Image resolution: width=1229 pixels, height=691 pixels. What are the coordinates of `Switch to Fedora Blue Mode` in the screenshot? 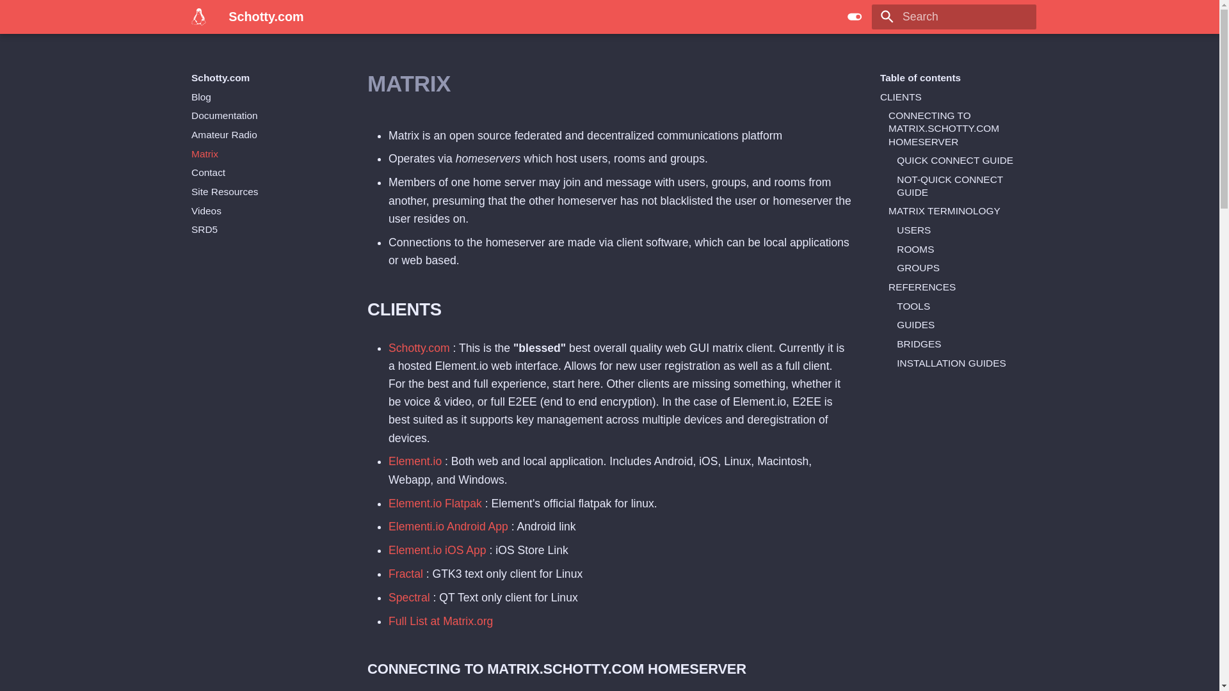 It's located at (855, 17).